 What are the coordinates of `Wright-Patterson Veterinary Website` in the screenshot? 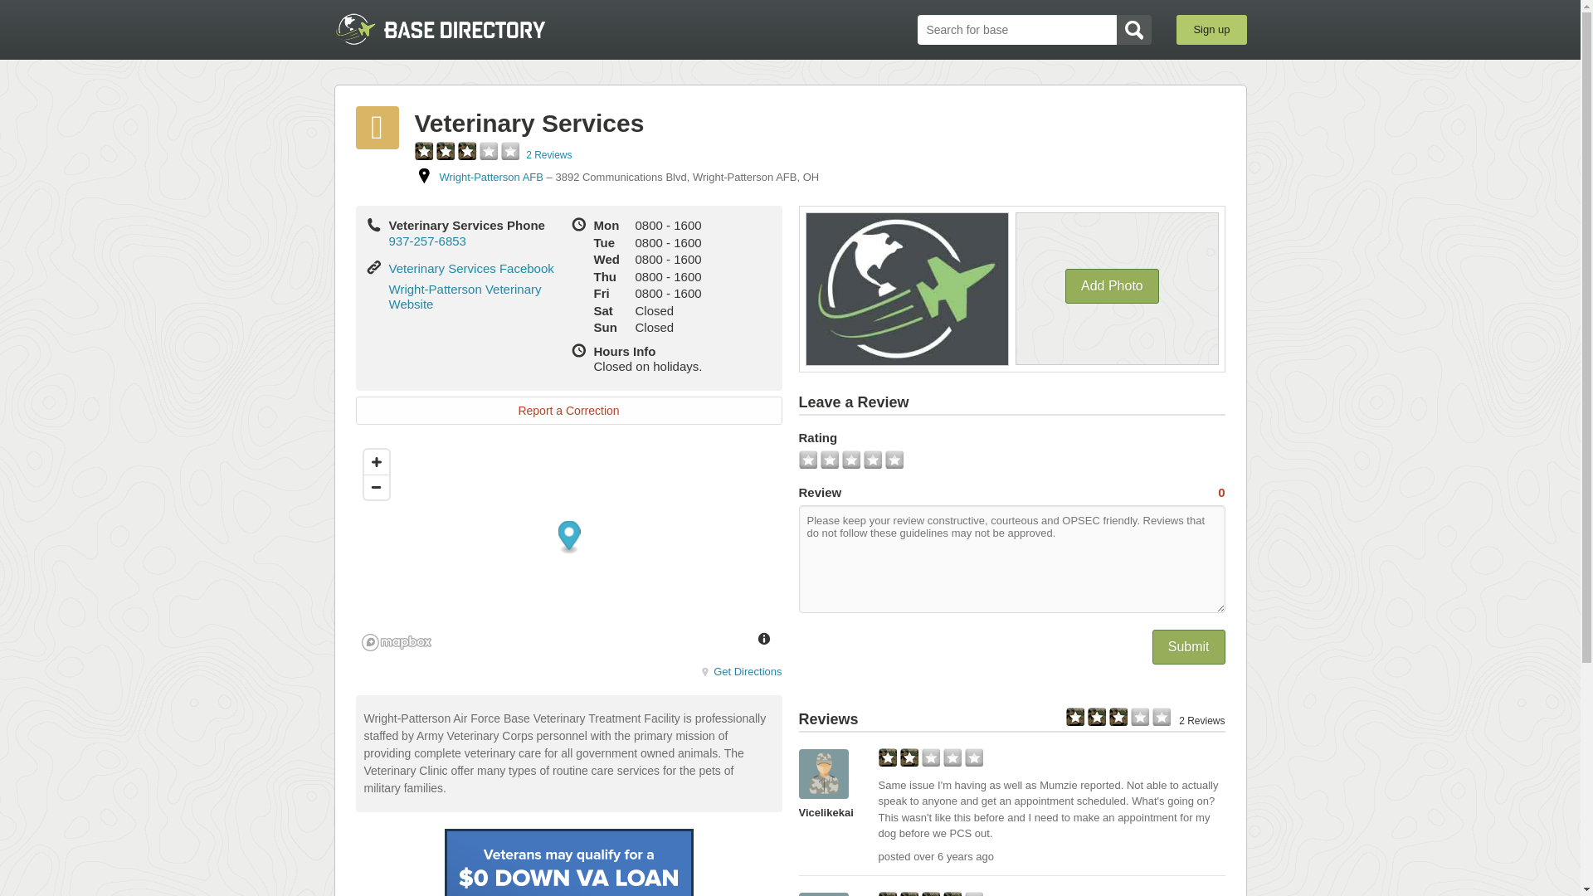 It's located at (465, 296).